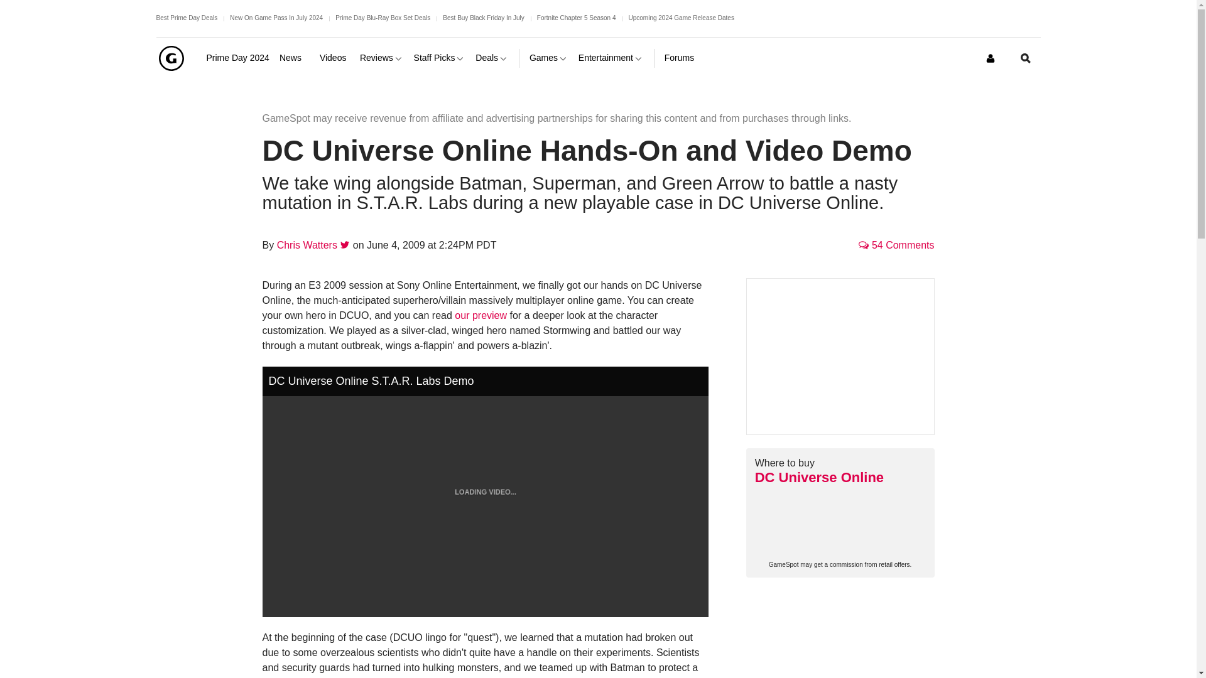 This screenshot has height=678, width=1206. What do you see at coordinates (484, 18) in the screenshot?
I see `Best Buy Black Friday In July` at bounding box center [484, 18].